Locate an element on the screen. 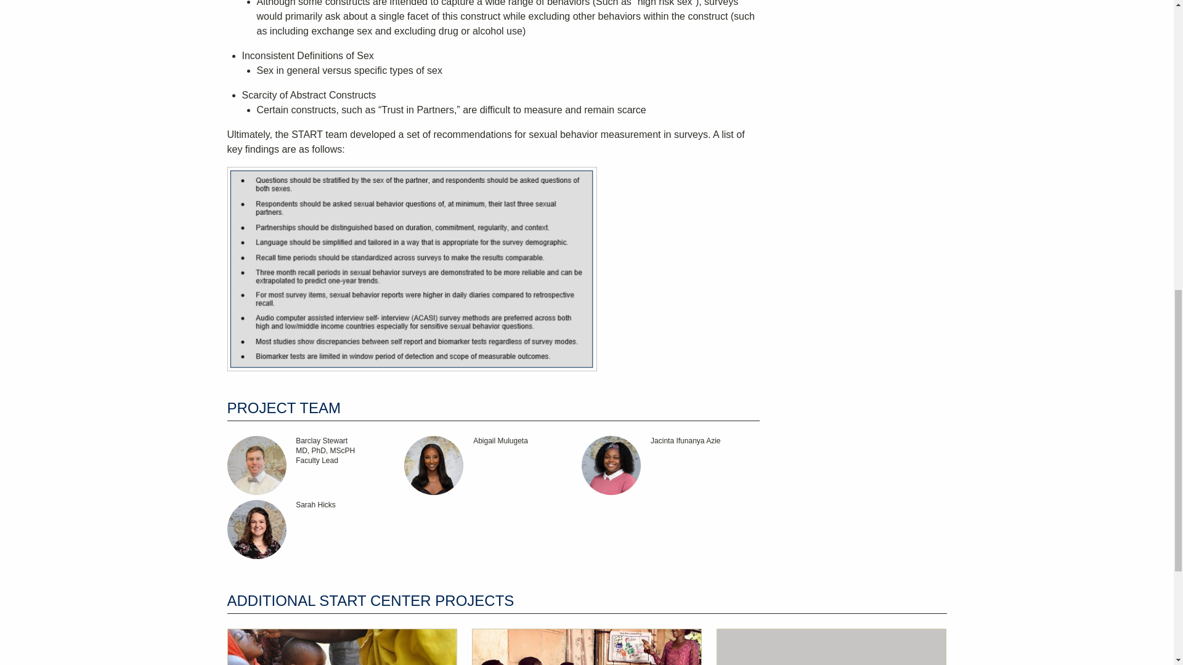 The image size is (1183, 665). Jacinta Ifunanya Azie is located at coordinates (670, 465).